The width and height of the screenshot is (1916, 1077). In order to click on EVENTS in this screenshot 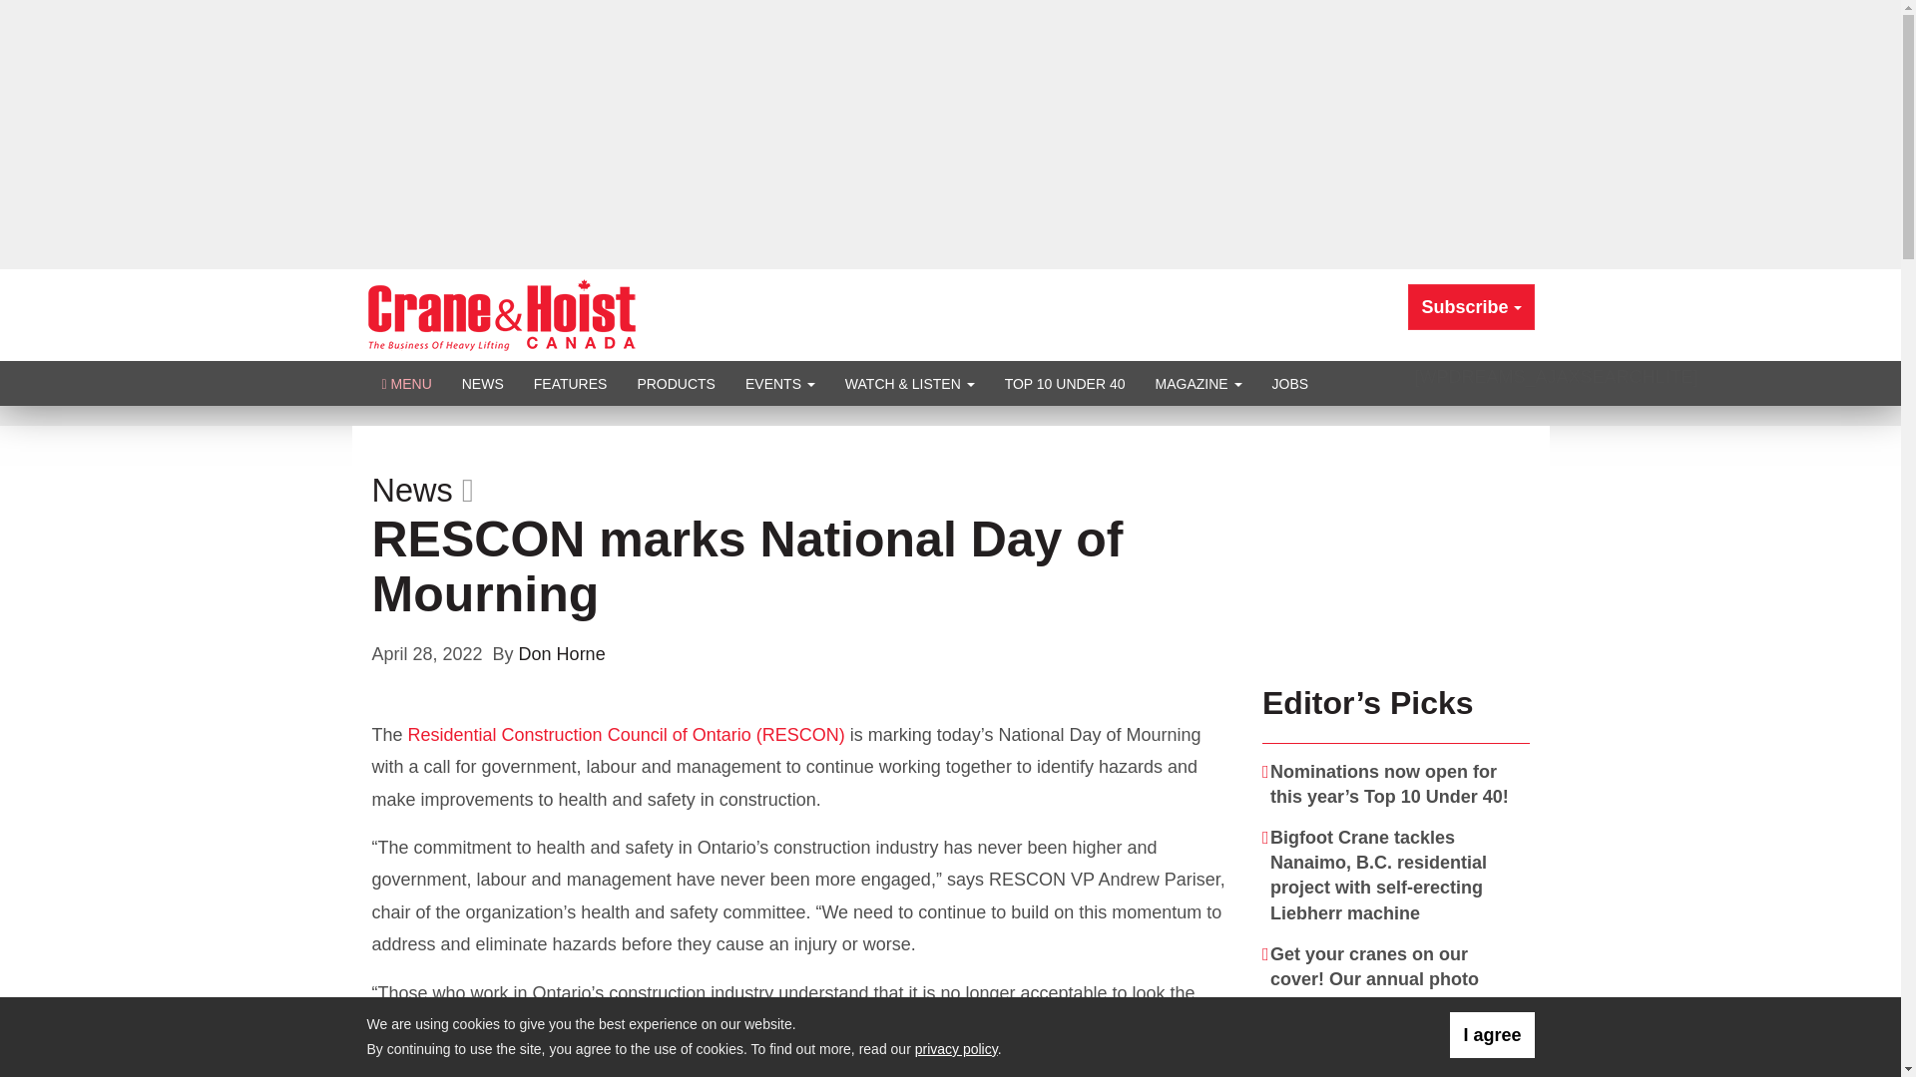, I will do `click(779, 383)`.